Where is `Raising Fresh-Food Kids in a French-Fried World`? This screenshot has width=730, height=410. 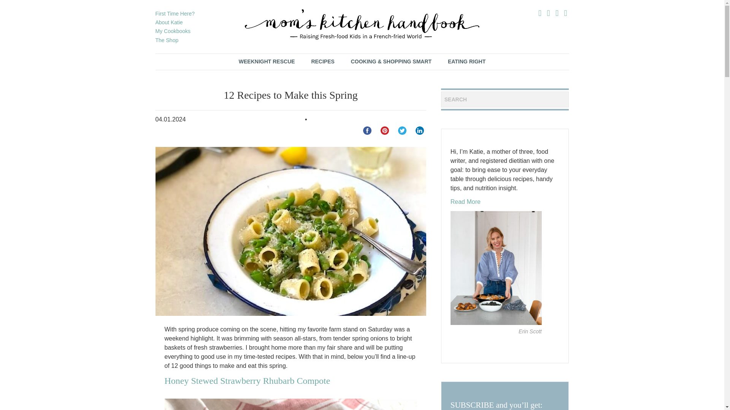 Raising Fresh-Food Kids in a French-Fried World is located at coordinates (362, 24).